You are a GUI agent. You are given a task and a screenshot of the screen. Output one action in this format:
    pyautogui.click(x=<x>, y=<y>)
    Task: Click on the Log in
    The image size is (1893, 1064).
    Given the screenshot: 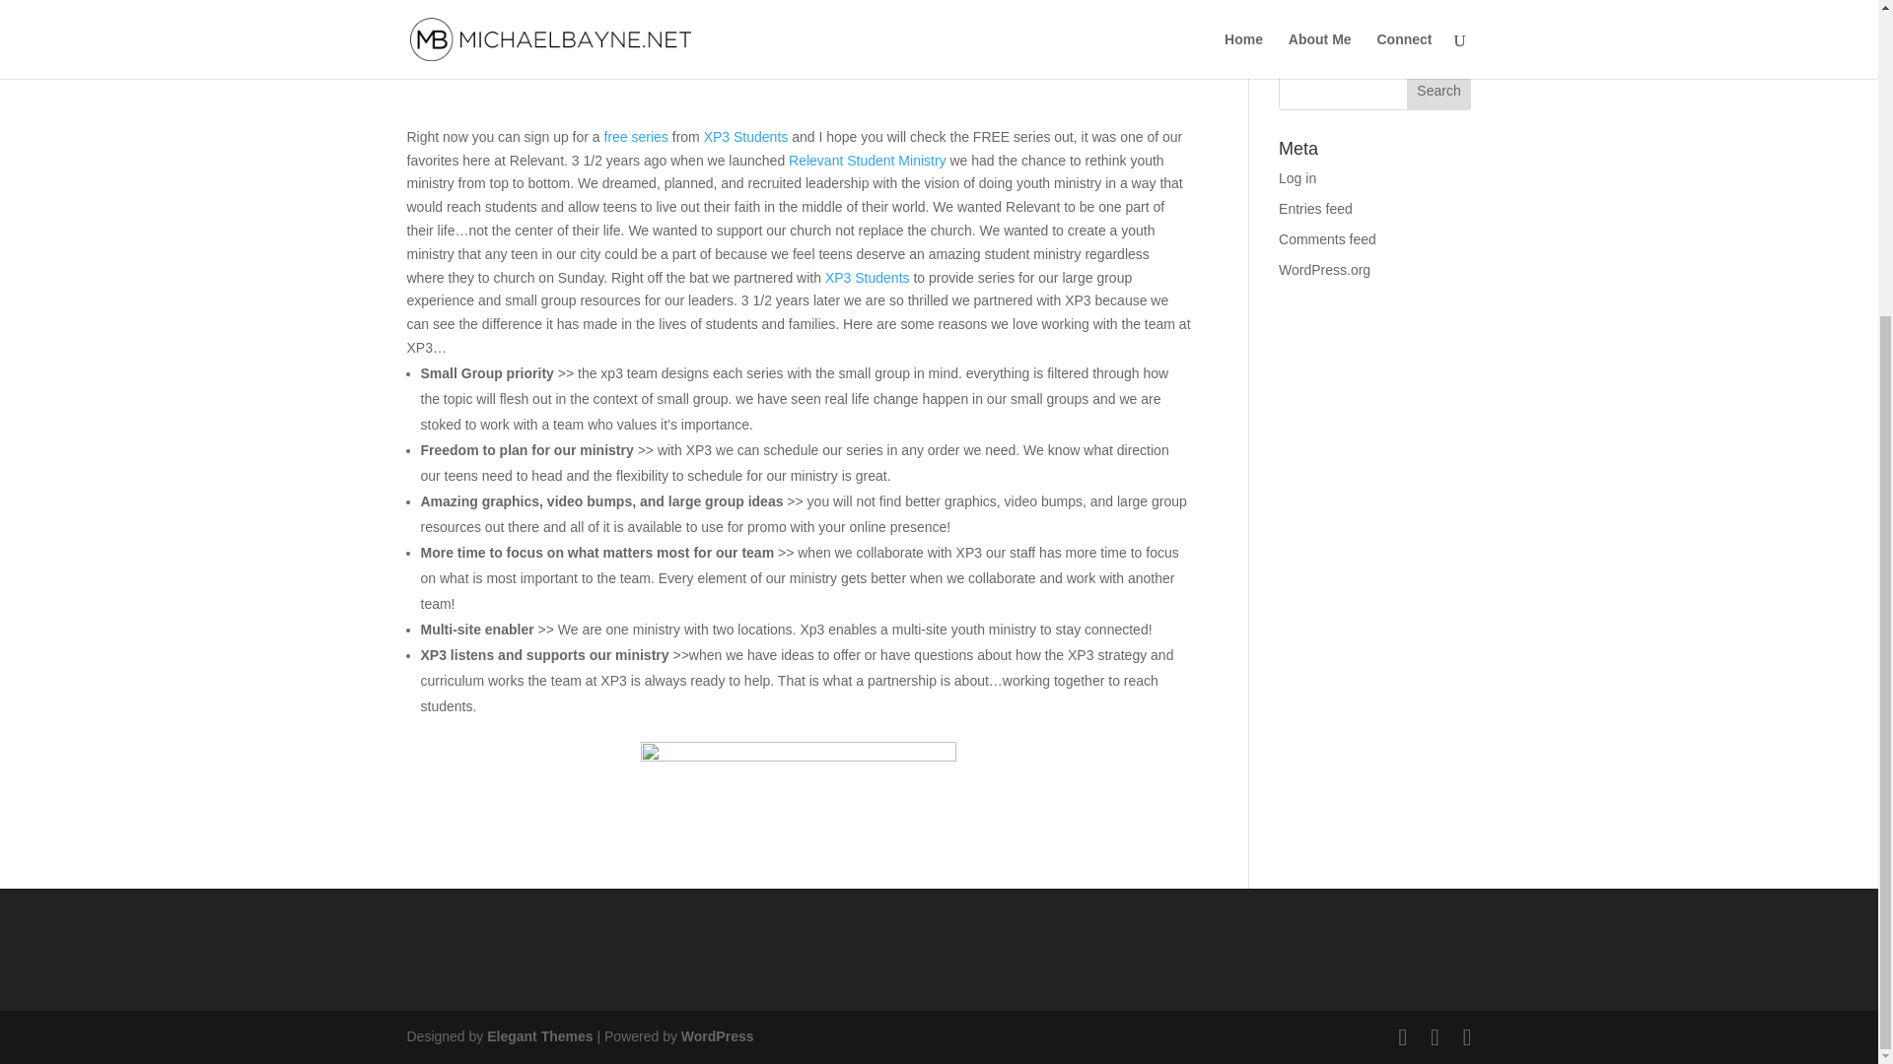 What is the action you would take?
    pyautogui.click(x=1297, y=177)
    